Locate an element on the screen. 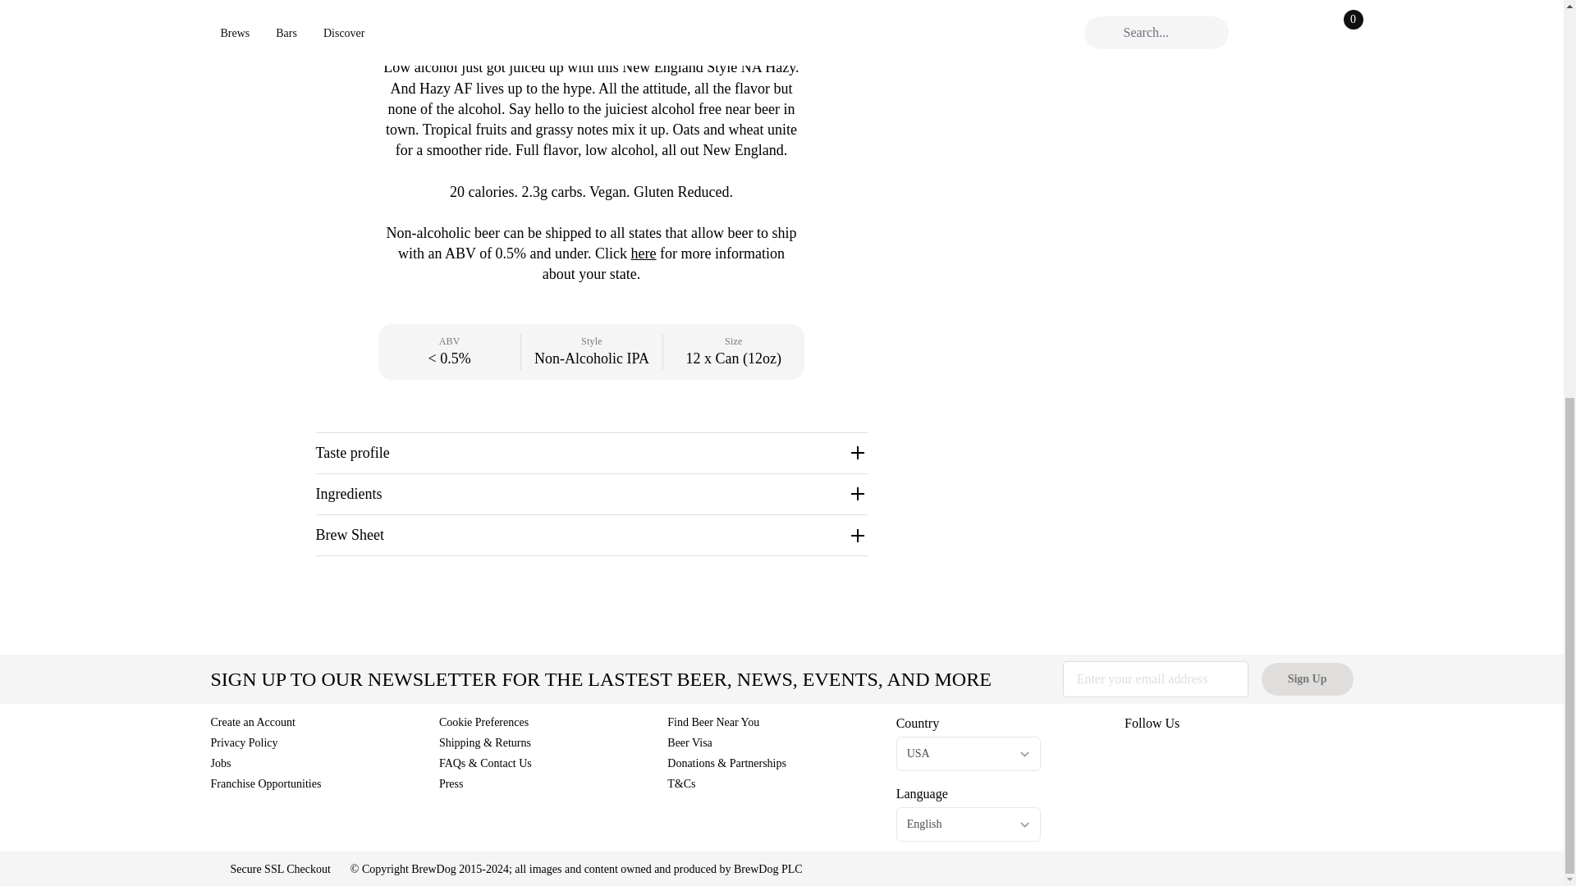  Find Beer Near You is located at coordinates (712, 722).